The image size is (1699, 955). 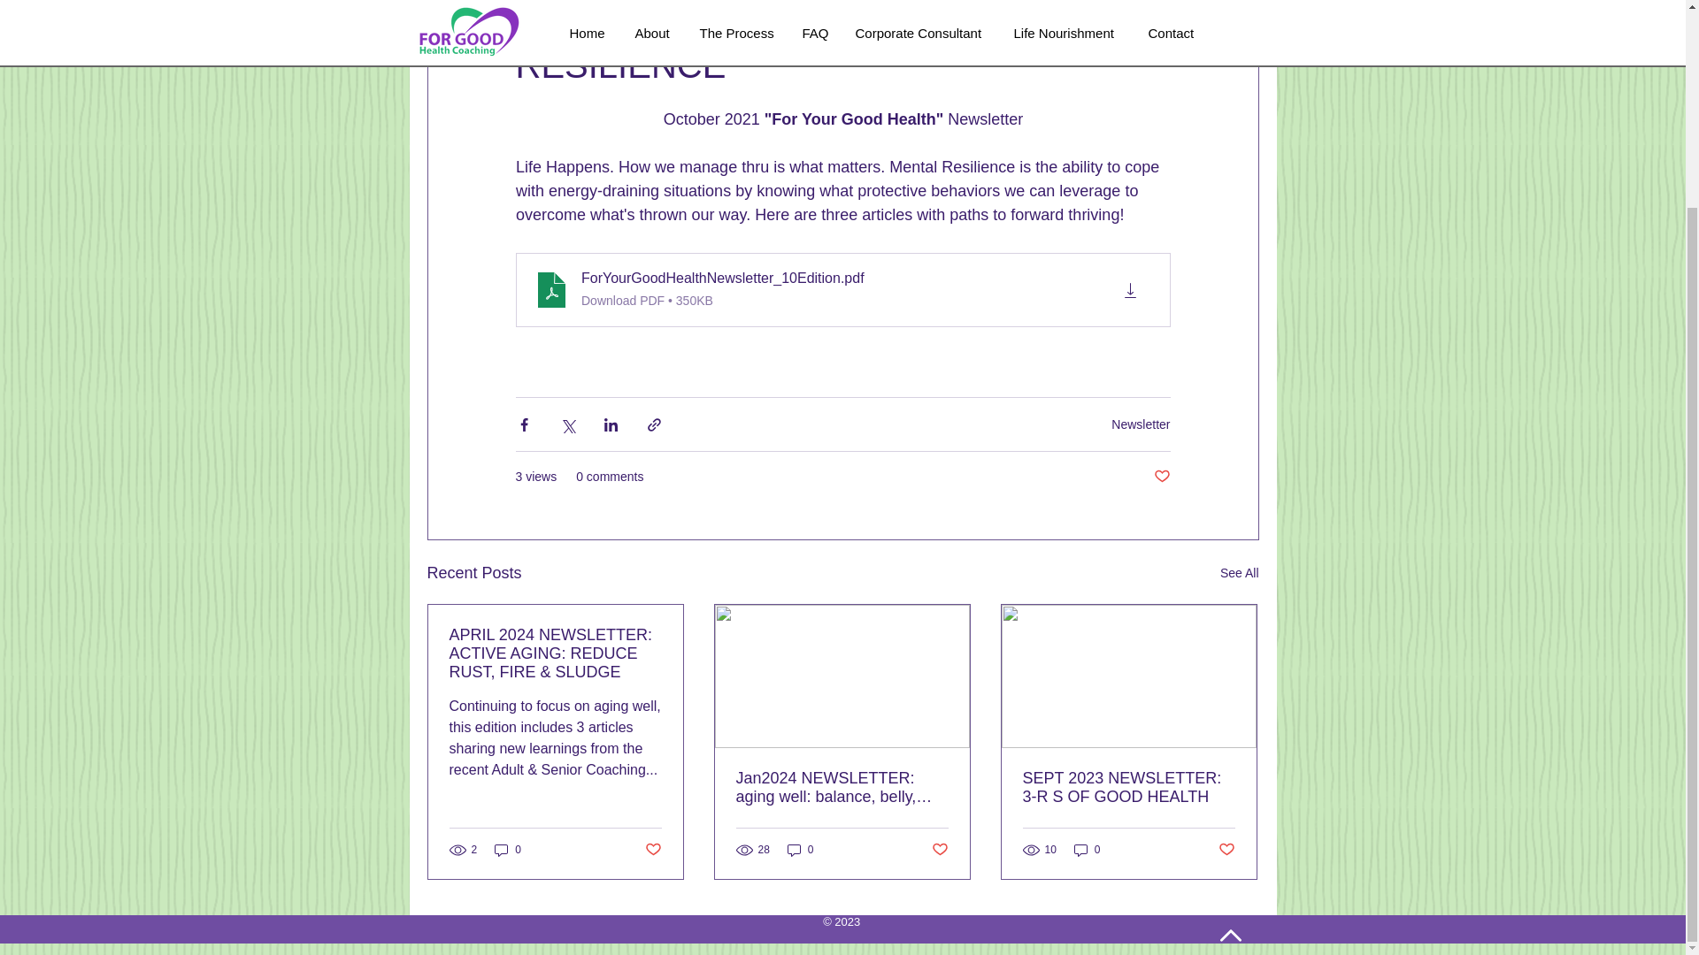 What do you see at coordinates (1239, 573) in the screenshot?
I see `See All` at bounding box center [1239, 573].